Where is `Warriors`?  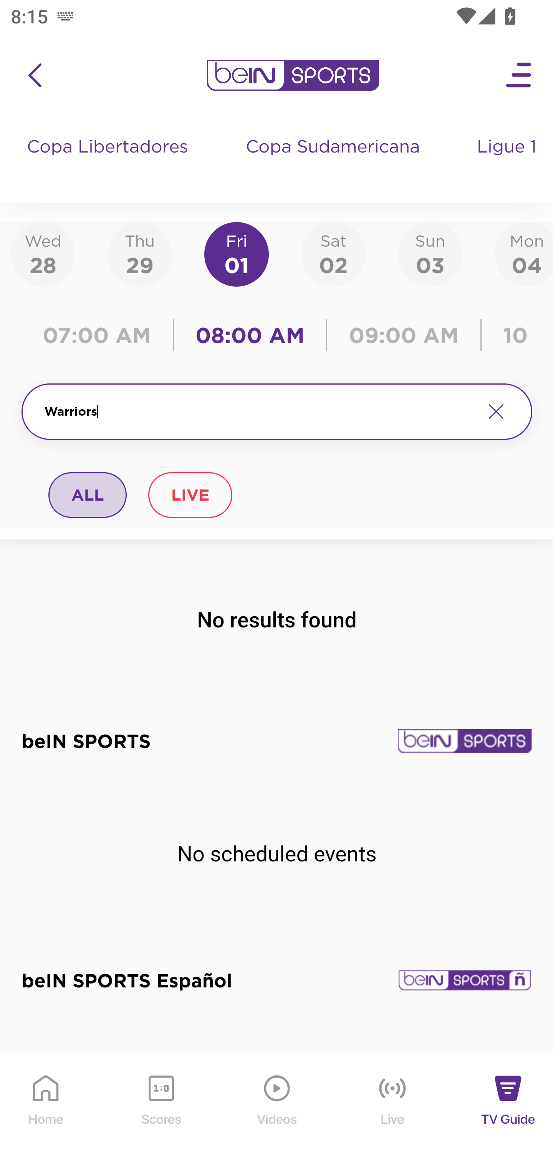
Warriors is located at coordinates (258, 411).